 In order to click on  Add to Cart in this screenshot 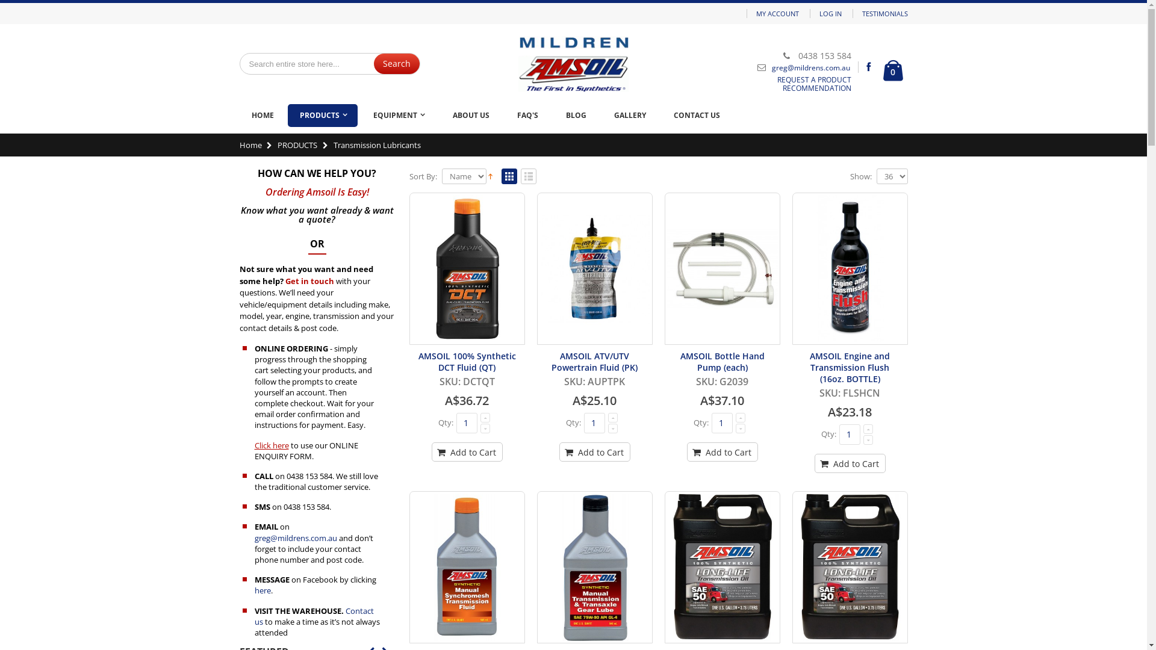, I will do `click(850, 463)`.